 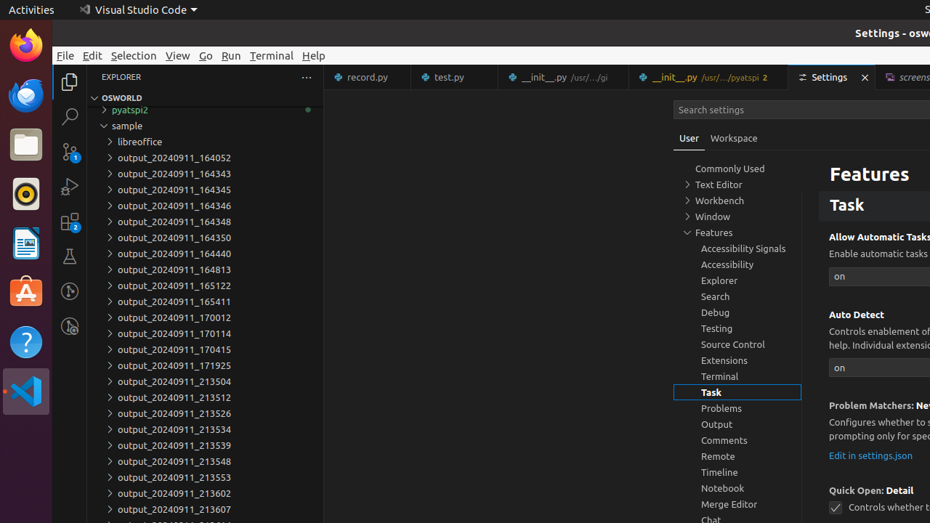 What do you see at coordinates (737, 472) in the screenshot?
I see `Timeline, group` at bounding box center [737, 472].